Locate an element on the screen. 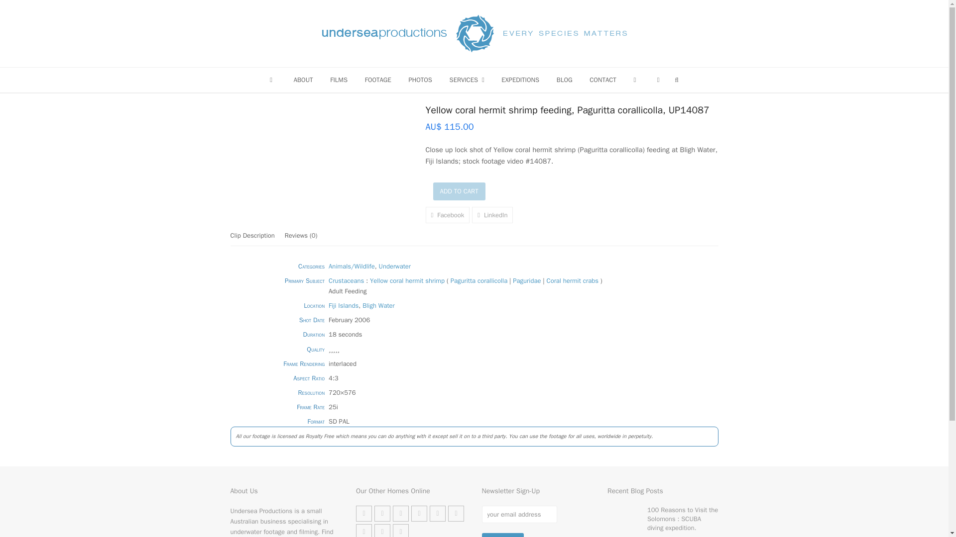 This screenshot has height=537, width=956. Facebook is located at coordinates (401, 513).